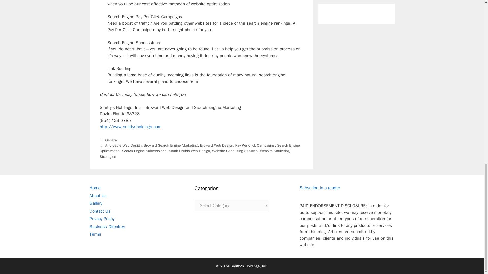 This screenshot has width=488, height=274. What do you see at coordinates (471, 102) in the screenshot?
I see `Scroll back to top` at bounding box center [471, 102].